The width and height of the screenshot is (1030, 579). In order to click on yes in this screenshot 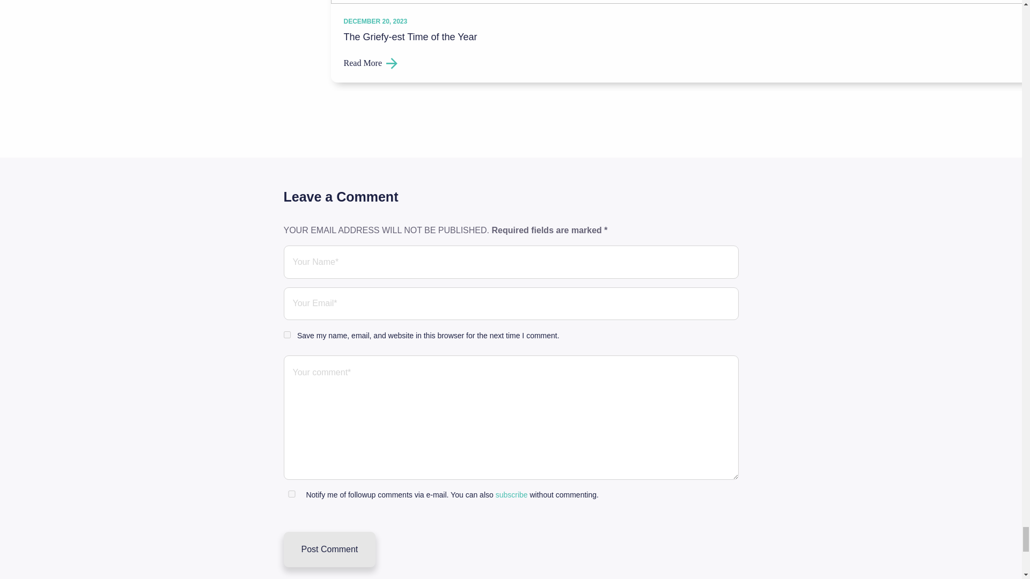, I will do `click(286, 335)`.